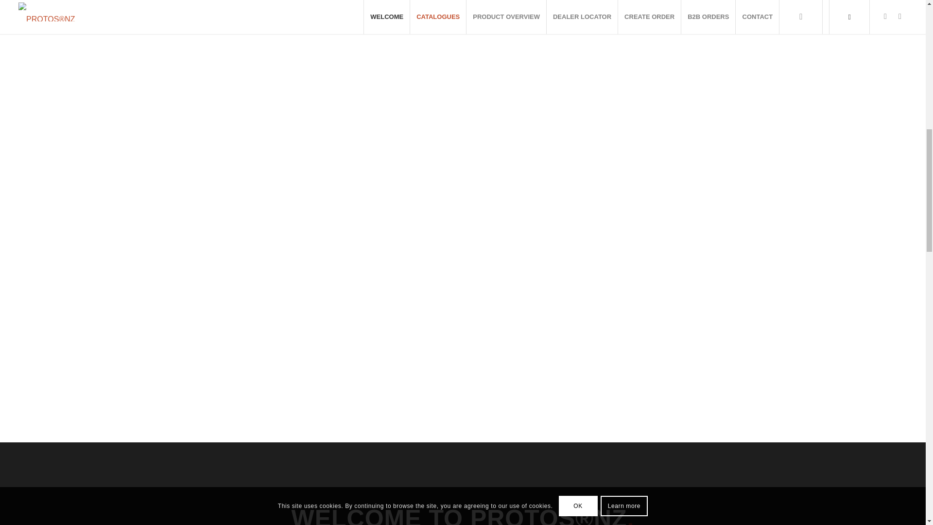 This screenshot has height=525, width=933. Describe the element at coordinates (277, 13) in the screenshot. I see `Accessories image` at that location.